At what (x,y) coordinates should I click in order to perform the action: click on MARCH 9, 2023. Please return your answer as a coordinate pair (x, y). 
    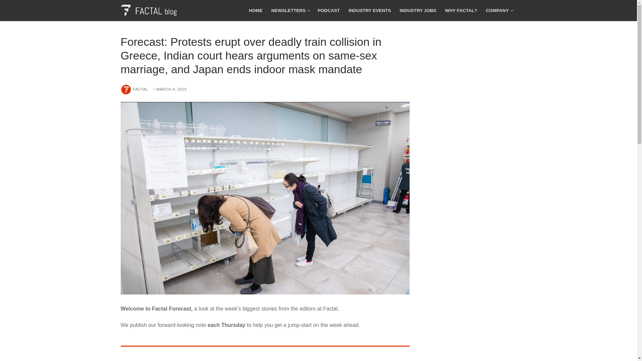
    Looking at the image, I should click on (461, 10).